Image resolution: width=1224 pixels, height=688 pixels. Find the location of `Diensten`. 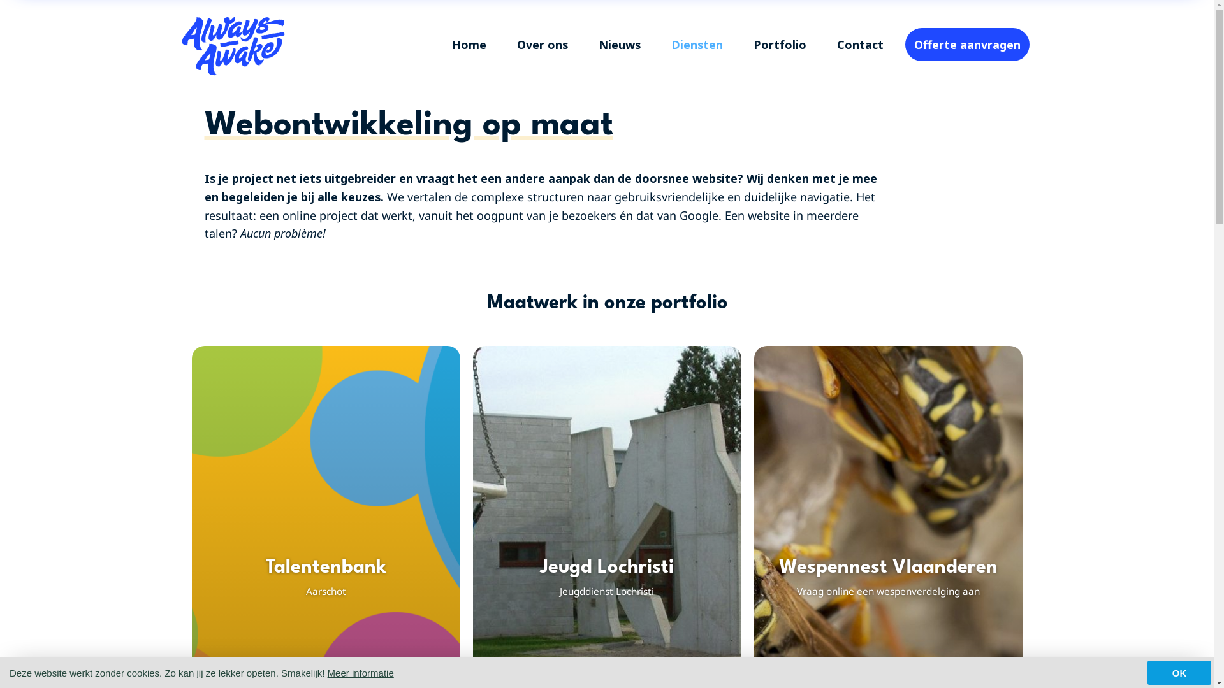

Diensten is located at coordinates (696, 45).